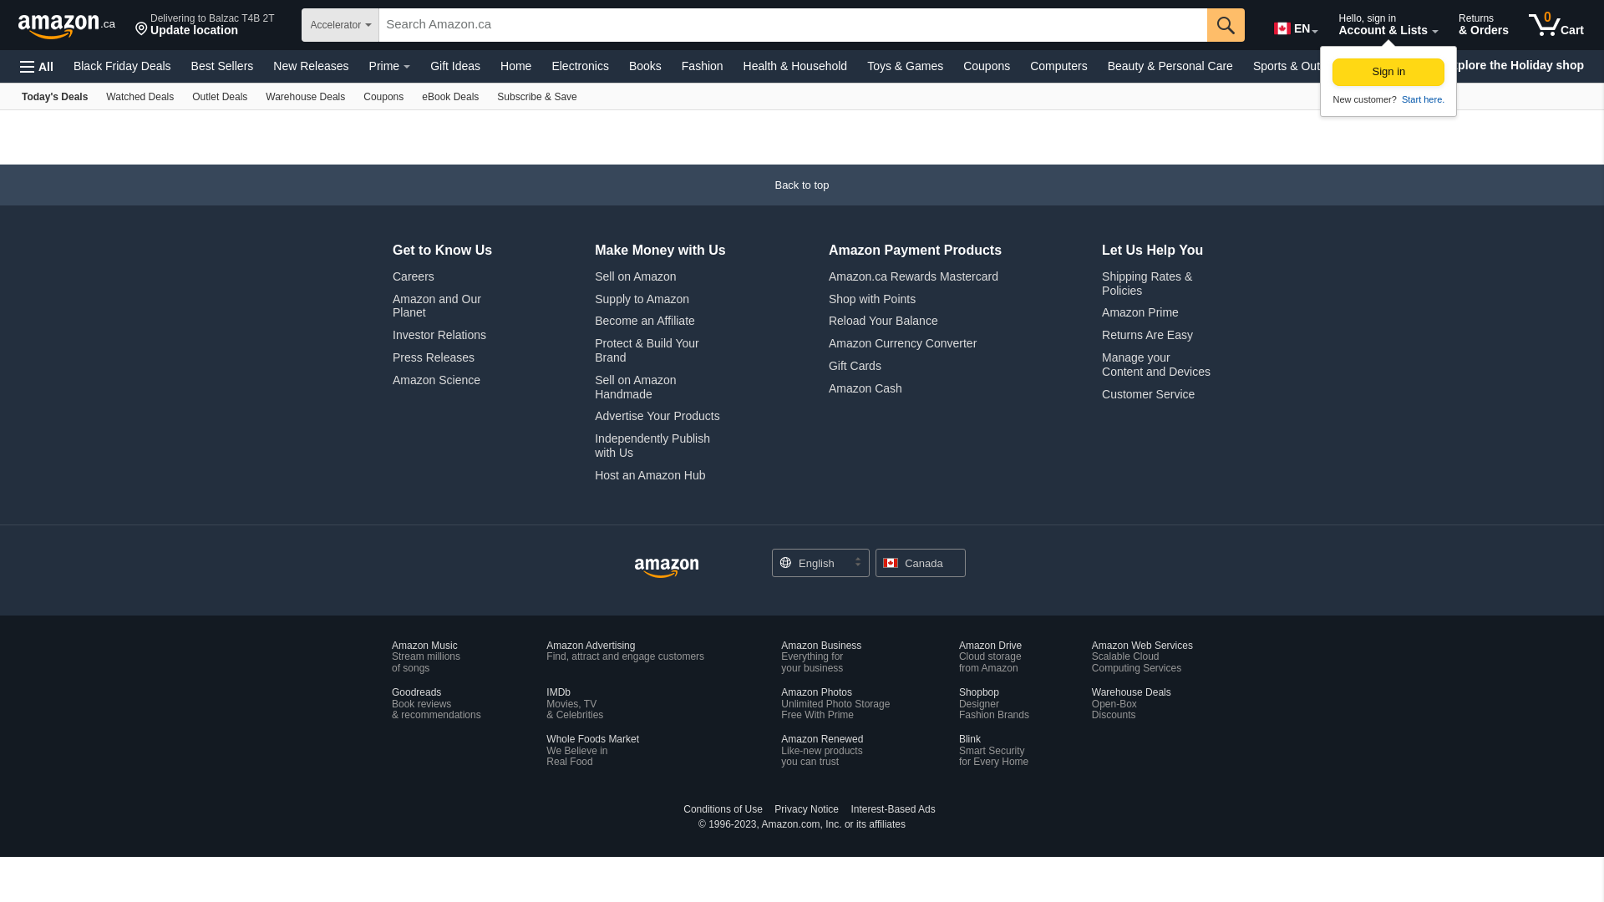 The image size is (1604, 902). What do you see at coordinates (455, 66) in the screenshot?
I see `Gift Ideas` at bounding box center [455, 66].